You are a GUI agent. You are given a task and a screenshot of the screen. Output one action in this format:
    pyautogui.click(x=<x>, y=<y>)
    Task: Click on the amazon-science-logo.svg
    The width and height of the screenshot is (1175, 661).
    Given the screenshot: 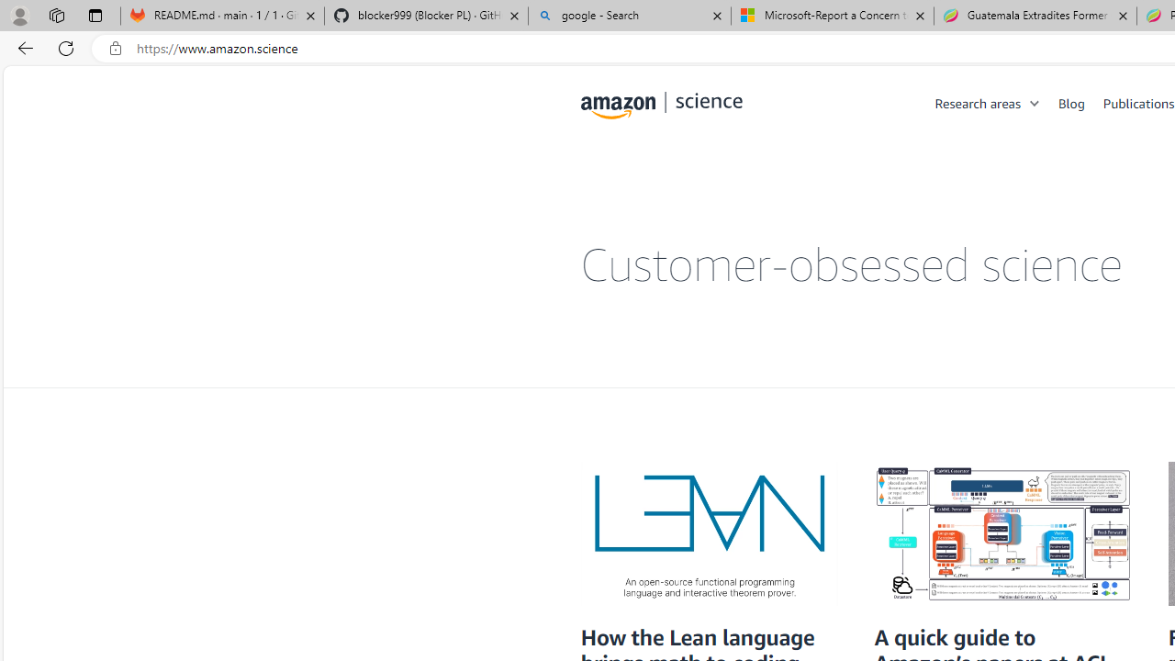 What is the action you would take?
    pyautogui.click(x=662, y=106)
    